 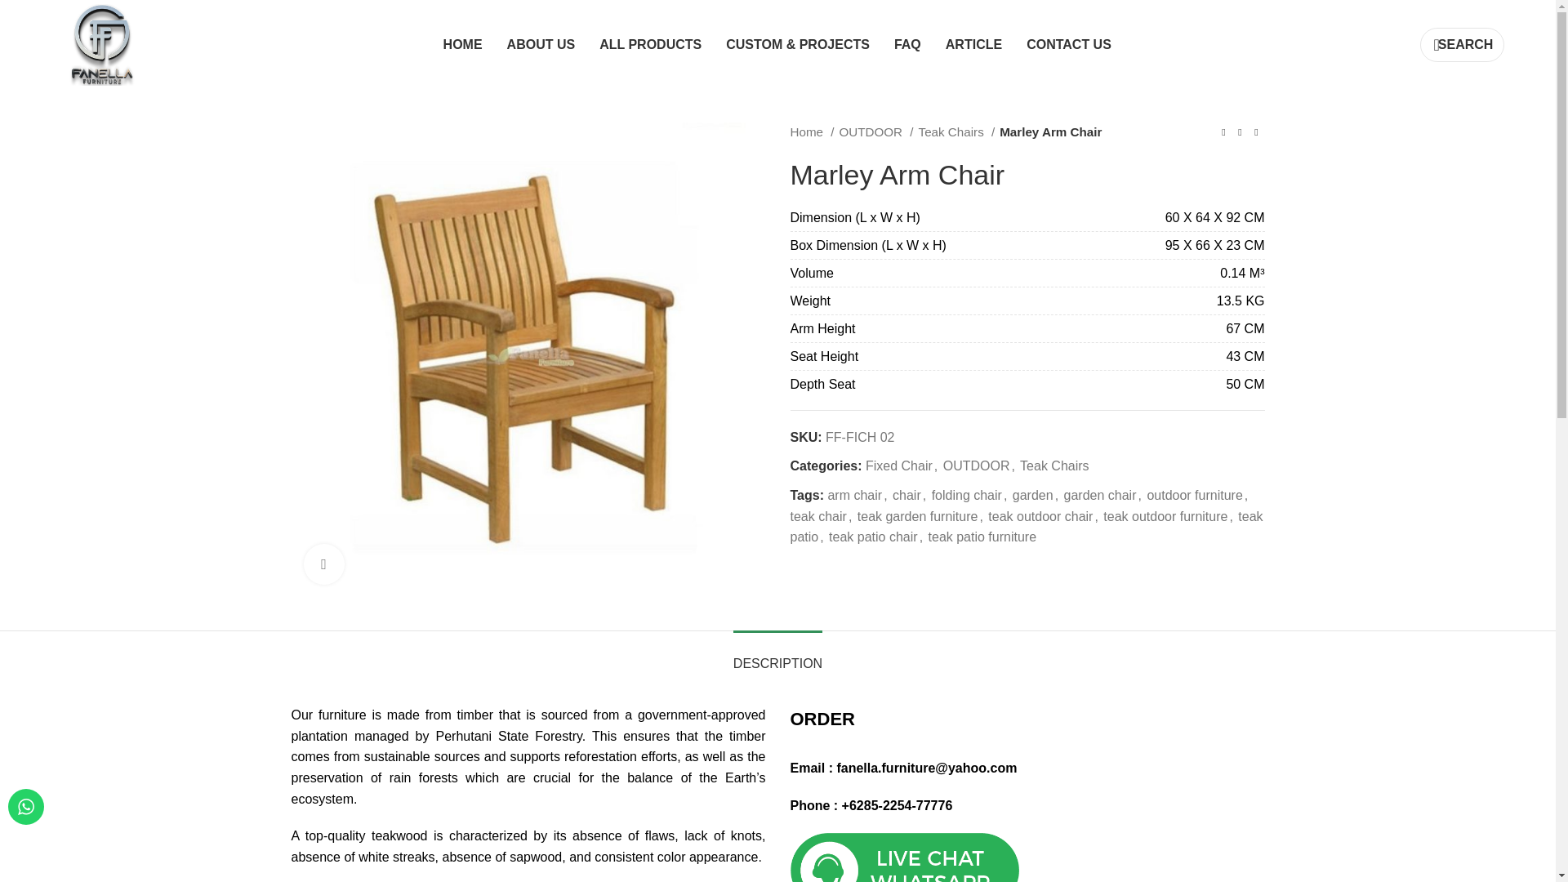 What do you see at coordinates (1101, 495) in the screenshot?
I see `garden chair` at bounding box center [1101, 495].